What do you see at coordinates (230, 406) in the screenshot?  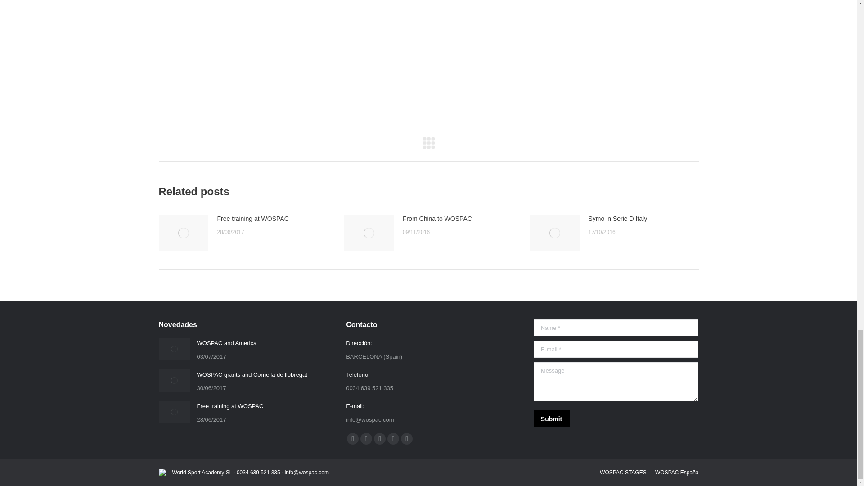 I see `Free training at WOSPAC` at bounding box center [230, 406].